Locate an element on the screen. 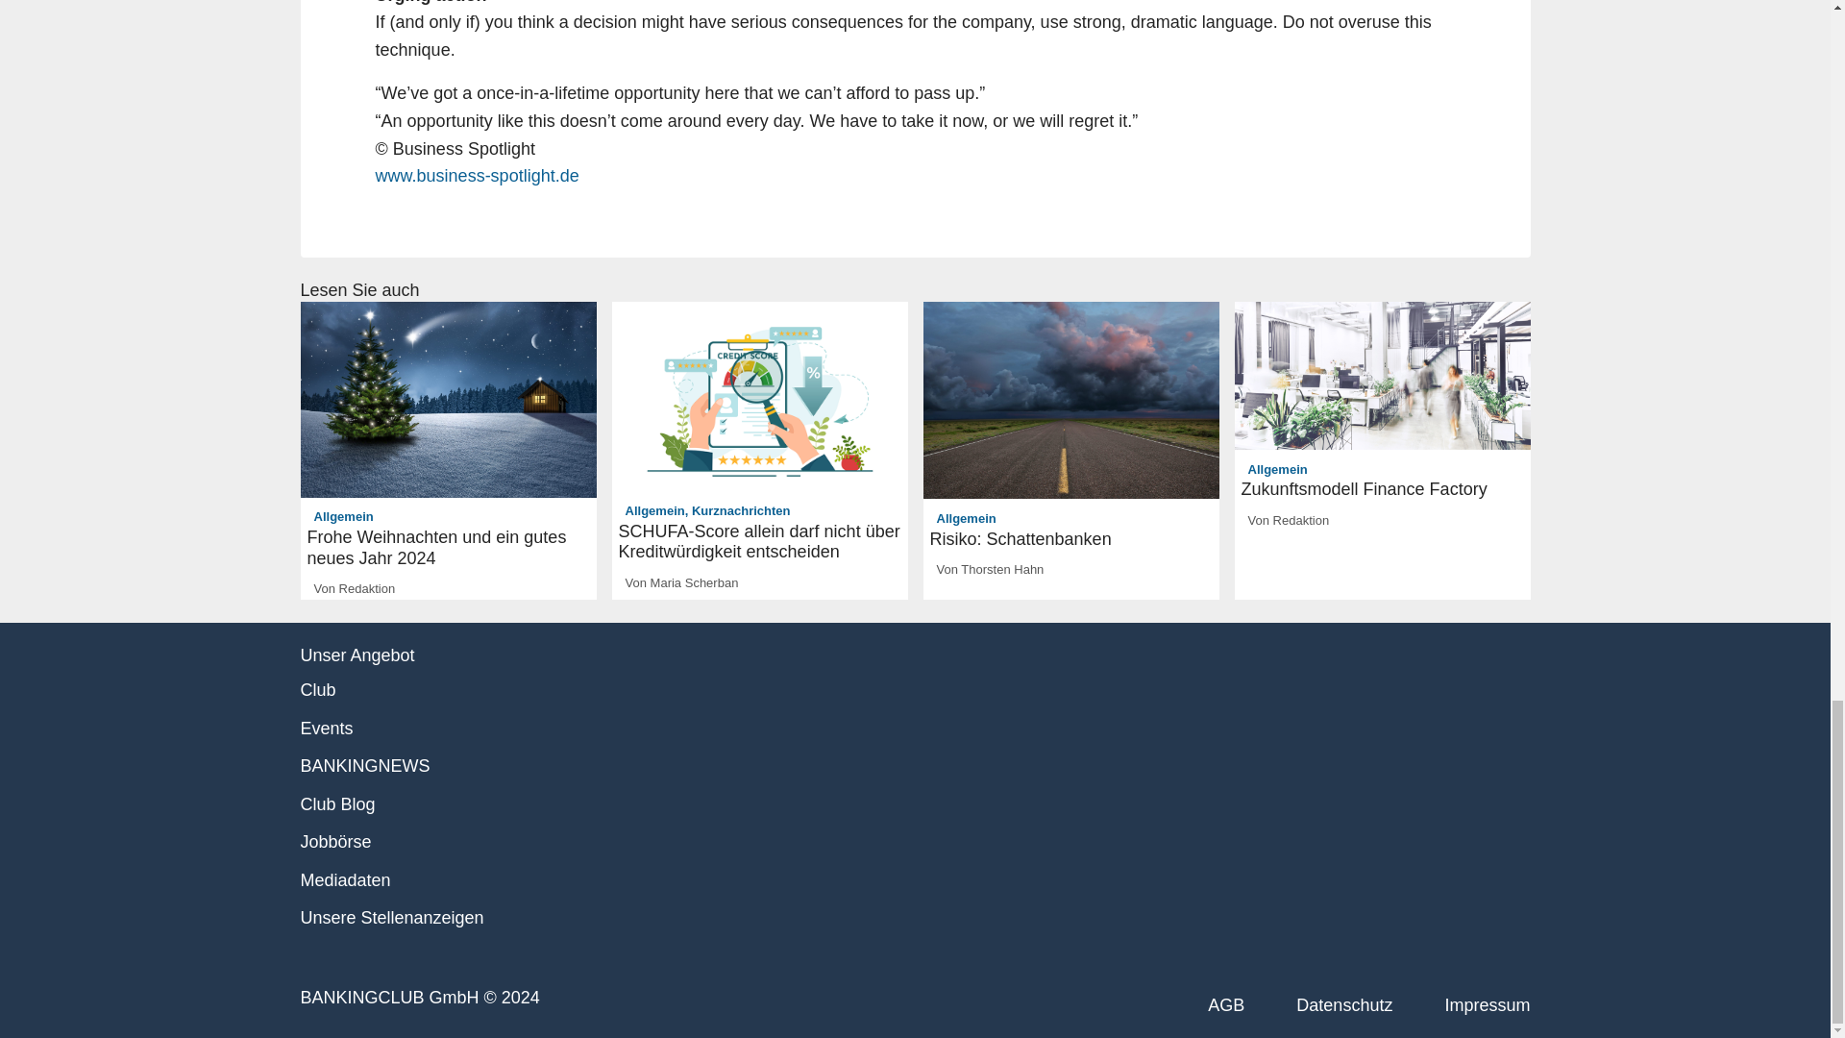 This screenshot has width=1845, height=1038. Kurznachrichten is located at coordinates (742, 509).